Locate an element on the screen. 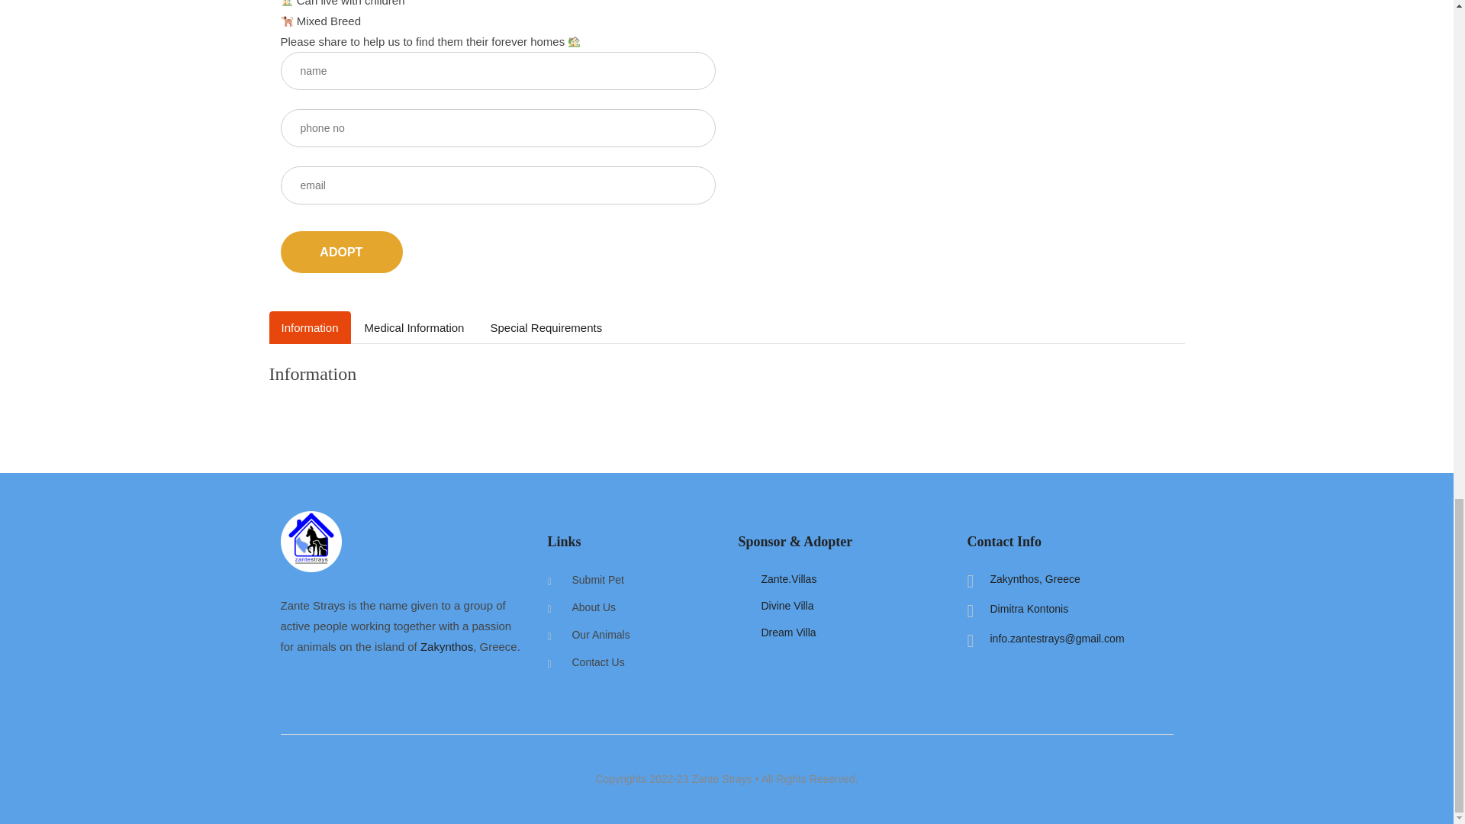  Submit Pet is located at coordinates (584, 579).